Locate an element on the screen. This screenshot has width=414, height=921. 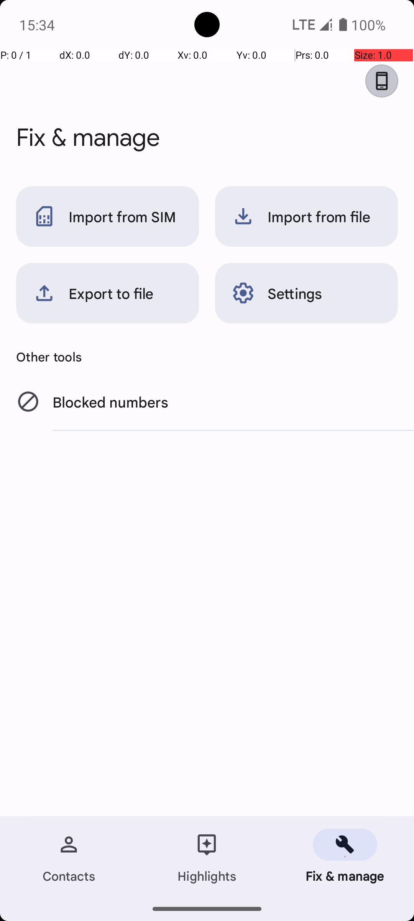
Import from SIM is located at coordinates (107, 216).